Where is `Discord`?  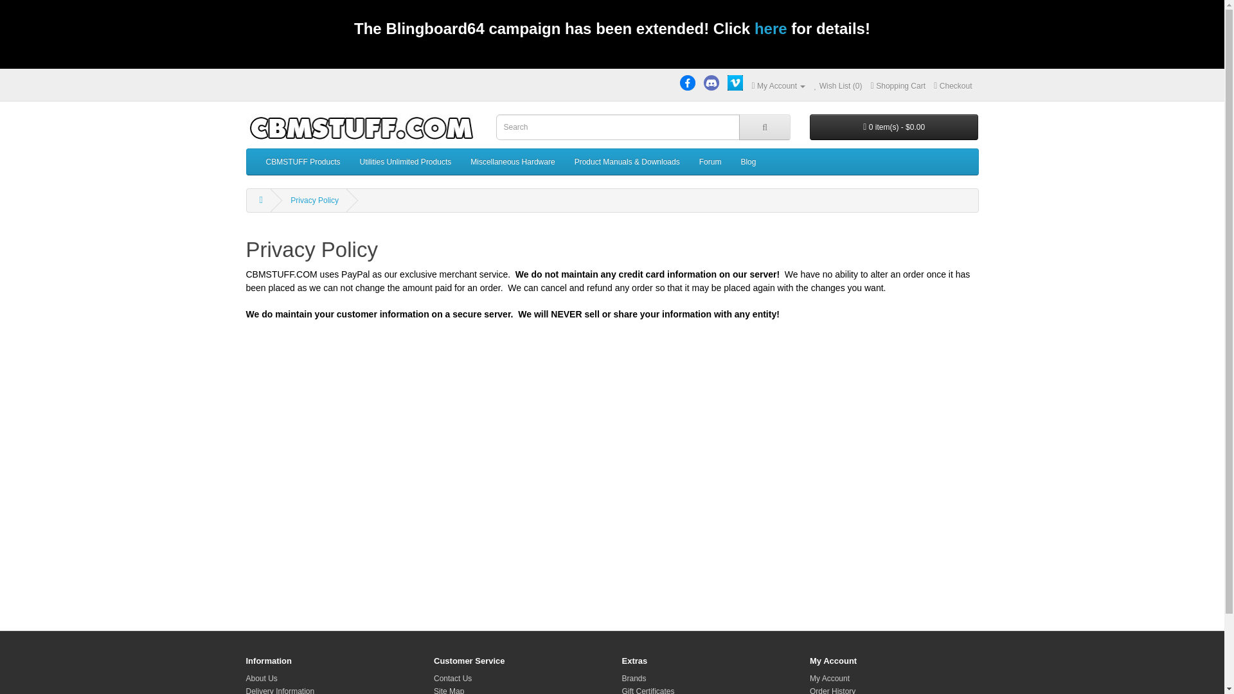
Discord is located at coordinates (711, 82).